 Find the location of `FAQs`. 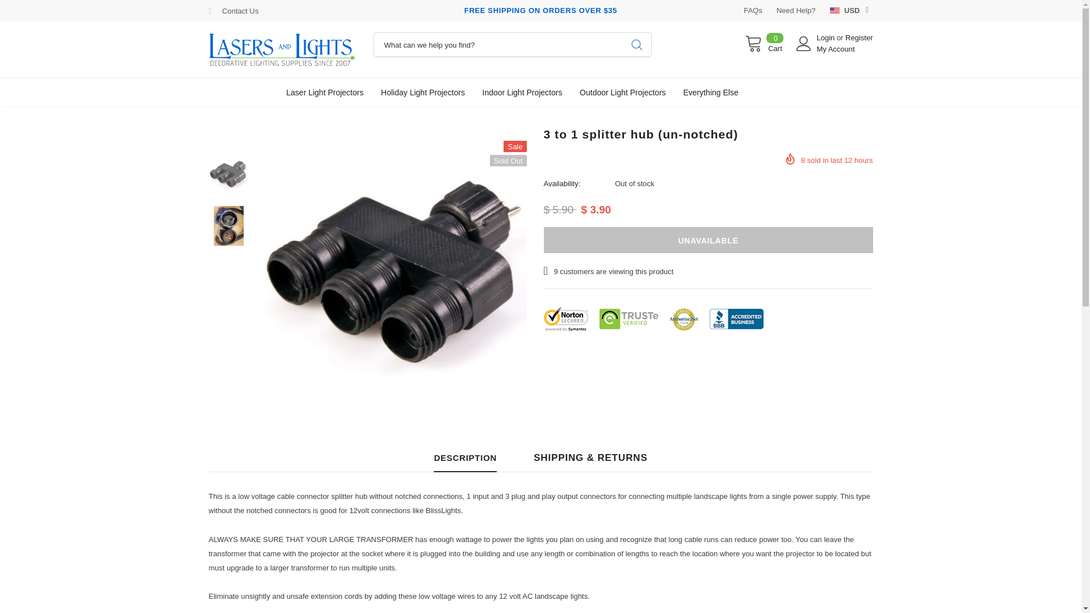

FAQs is located at coordinates (753, 10).